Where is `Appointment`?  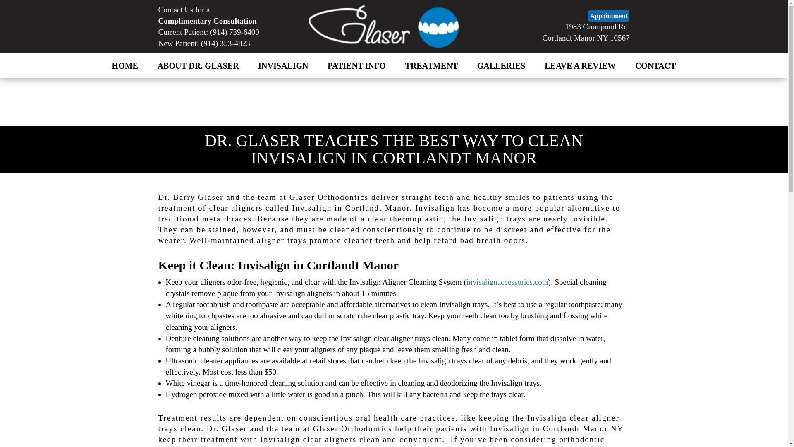 Appointment is located at coordinates (609, 16).